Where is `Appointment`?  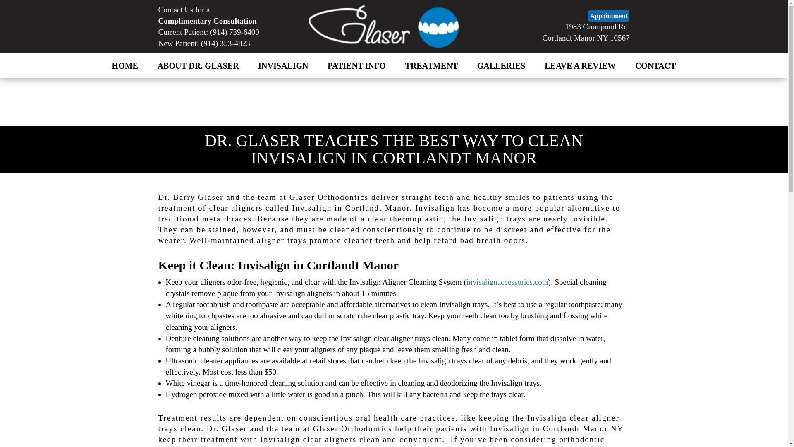 Appointment is located at coordinates (609, 16).